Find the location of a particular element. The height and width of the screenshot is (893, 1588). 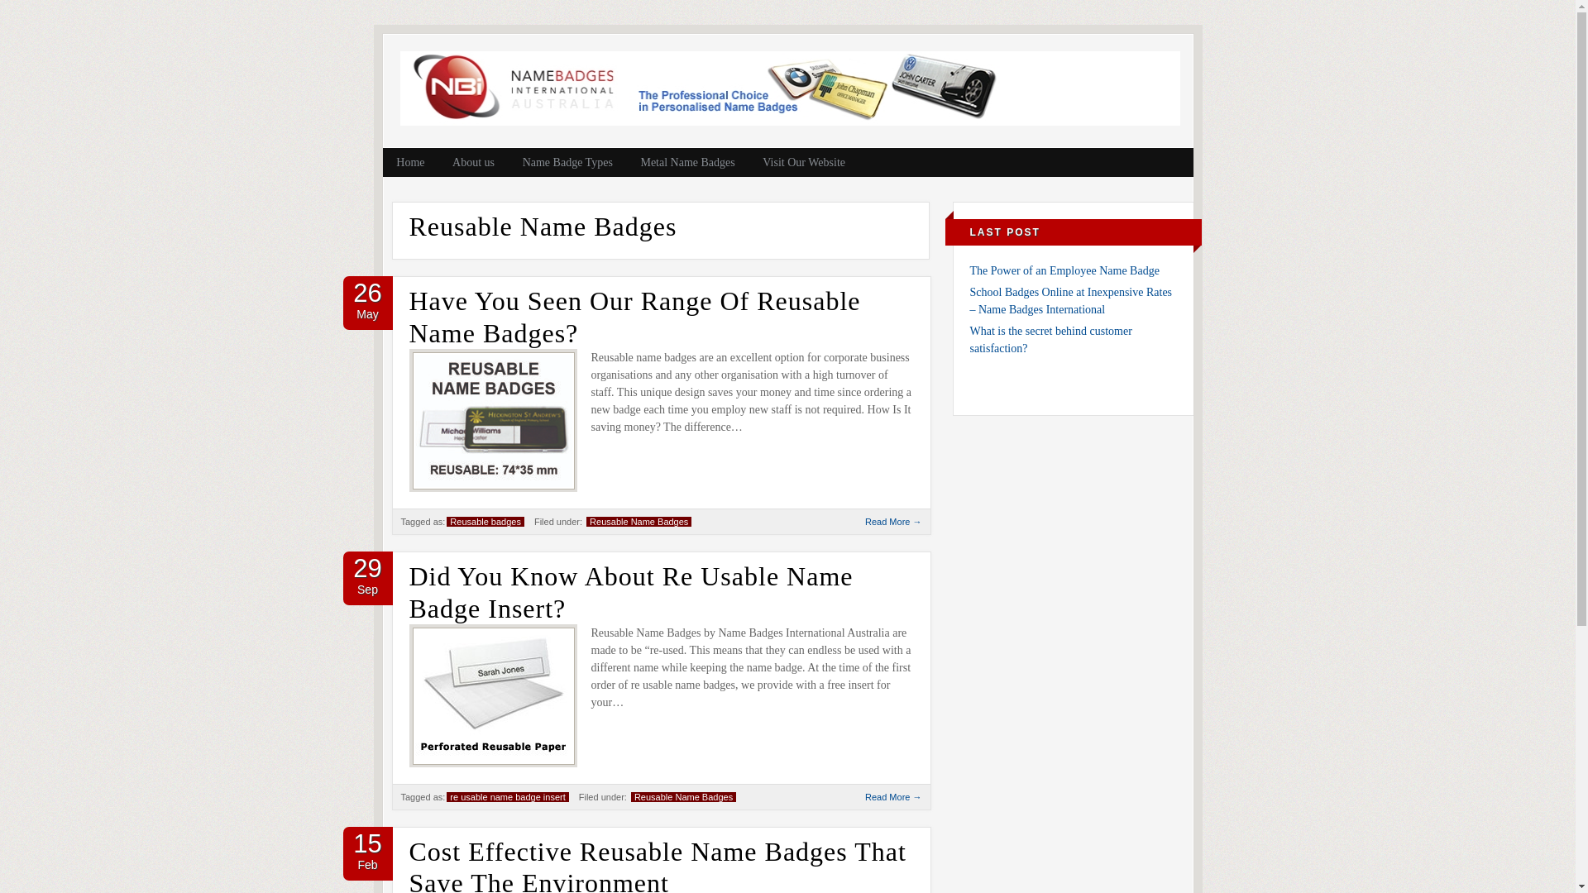

Did you know about re usable name badge insert? is located at coordinates (493, 761).